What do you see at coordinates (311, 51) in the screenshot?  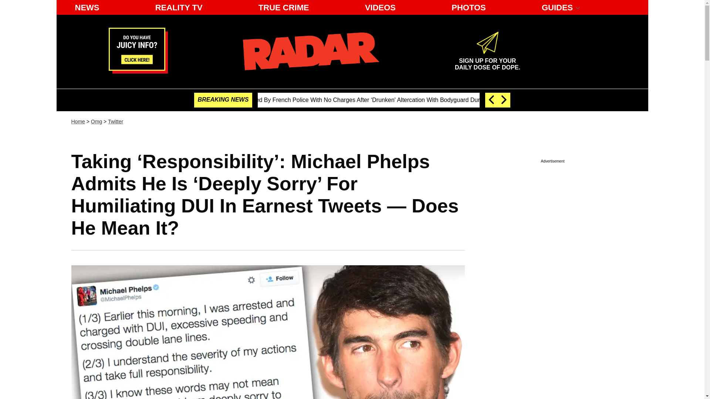 I see `Radar Online` at bounding box center [311, 51].